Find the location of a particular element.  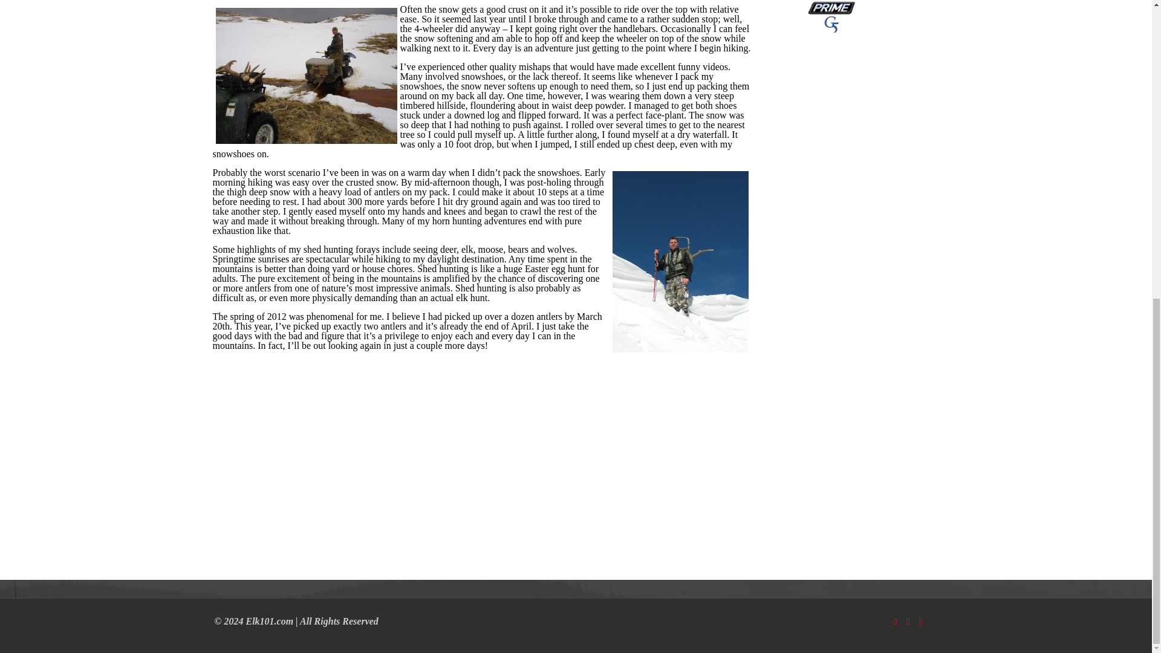

YouTube is located at coordinates (908, 621).